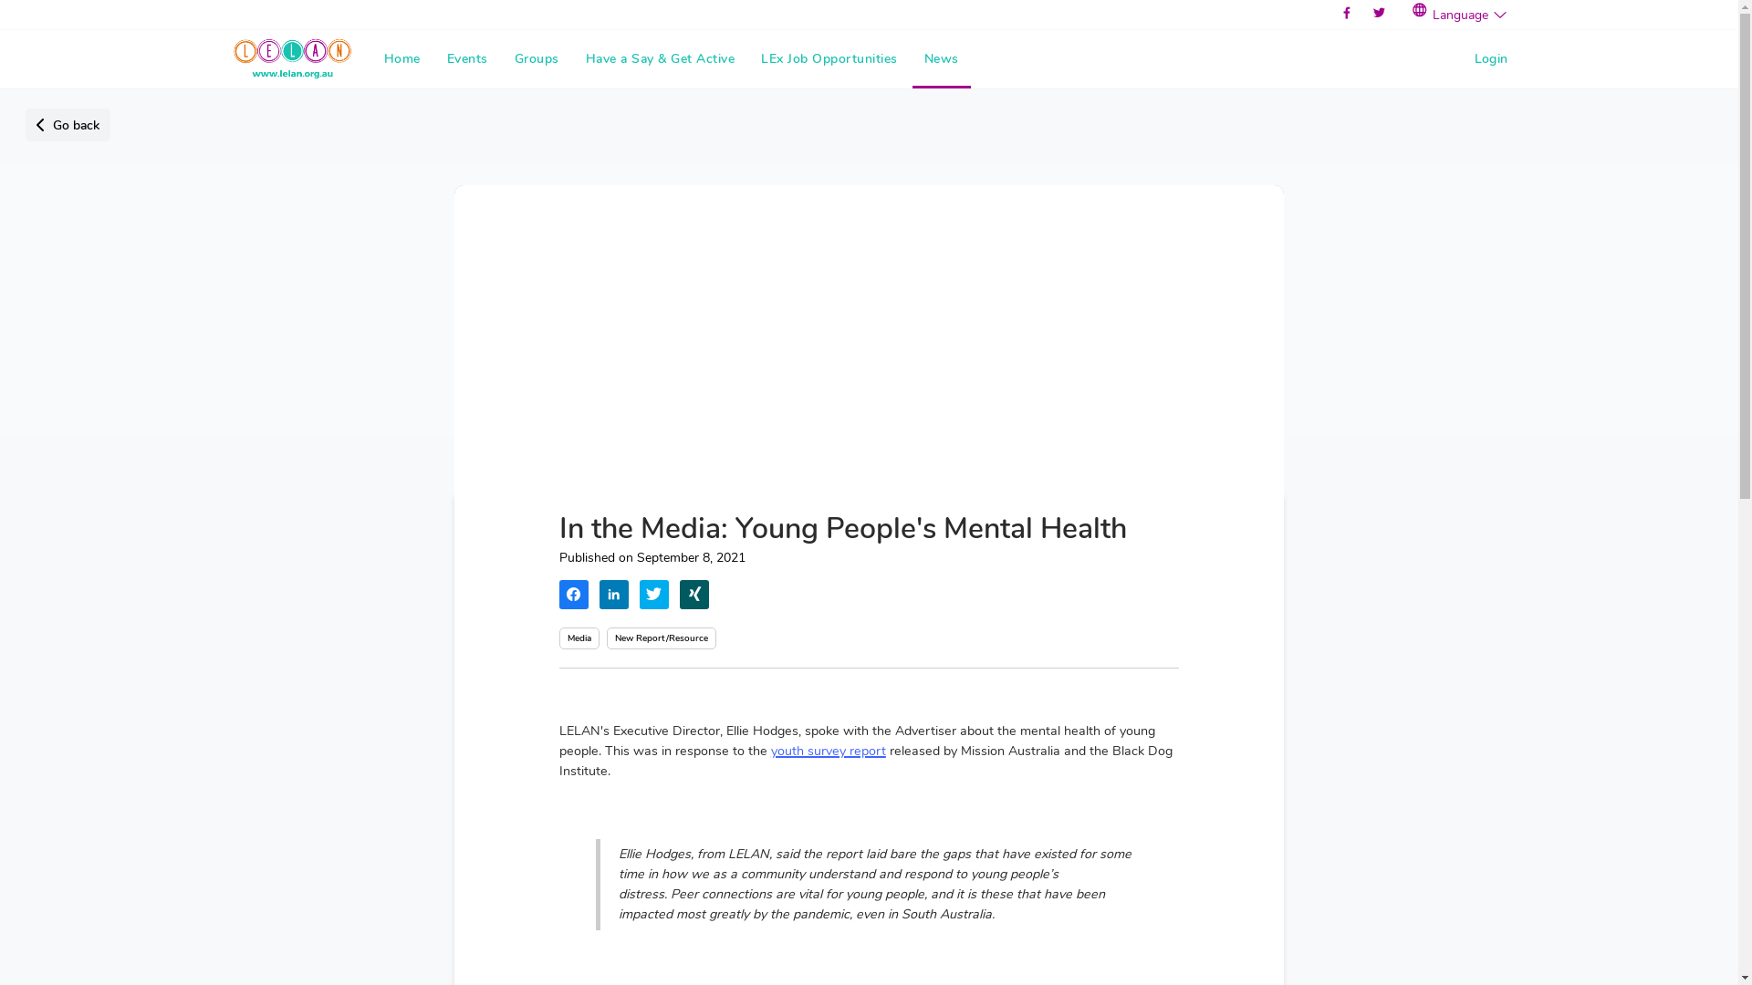  Describe the element at coordinates (661, 58) in the screenshot. I see `Have a Say & Get Active` at that location.